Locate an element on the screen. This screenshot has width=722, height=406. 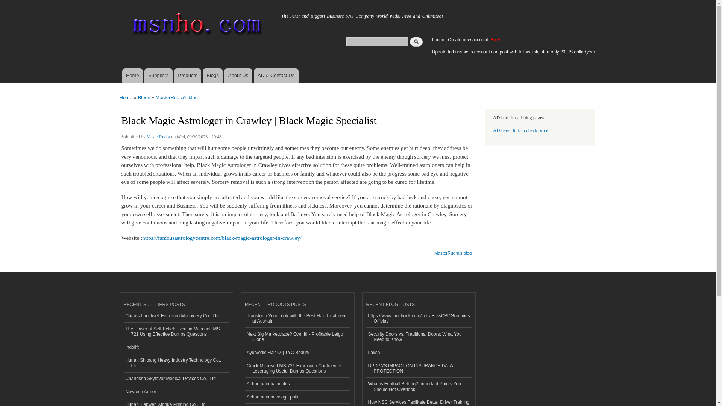
Create new account is located at coordinates (469, 39).